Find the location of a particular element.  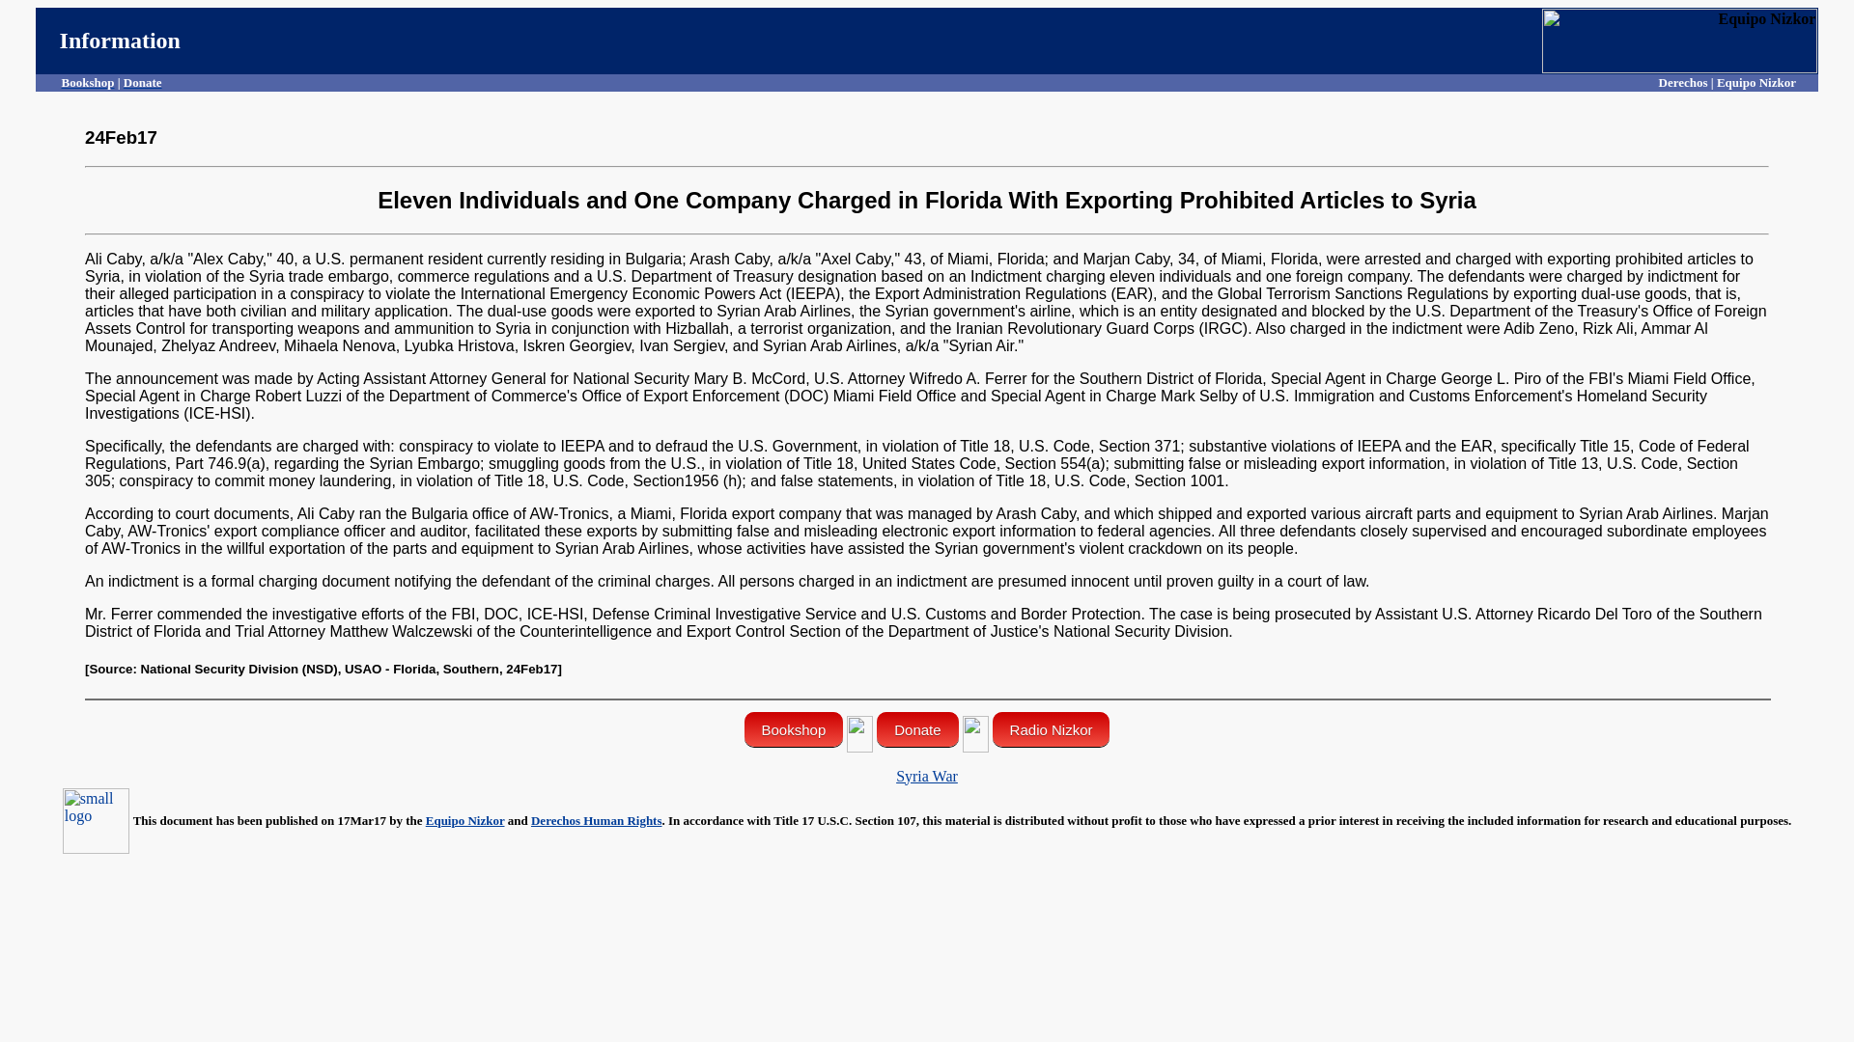

Equipo Nizkor is located at coordinates (465, 820).